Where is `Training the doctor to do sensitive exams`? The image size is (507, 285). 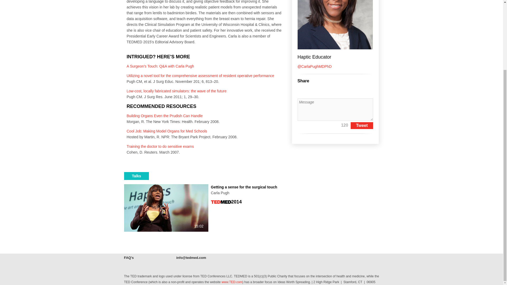 Training the doctor to do sensitive exams is located at coordinates (129, 258).